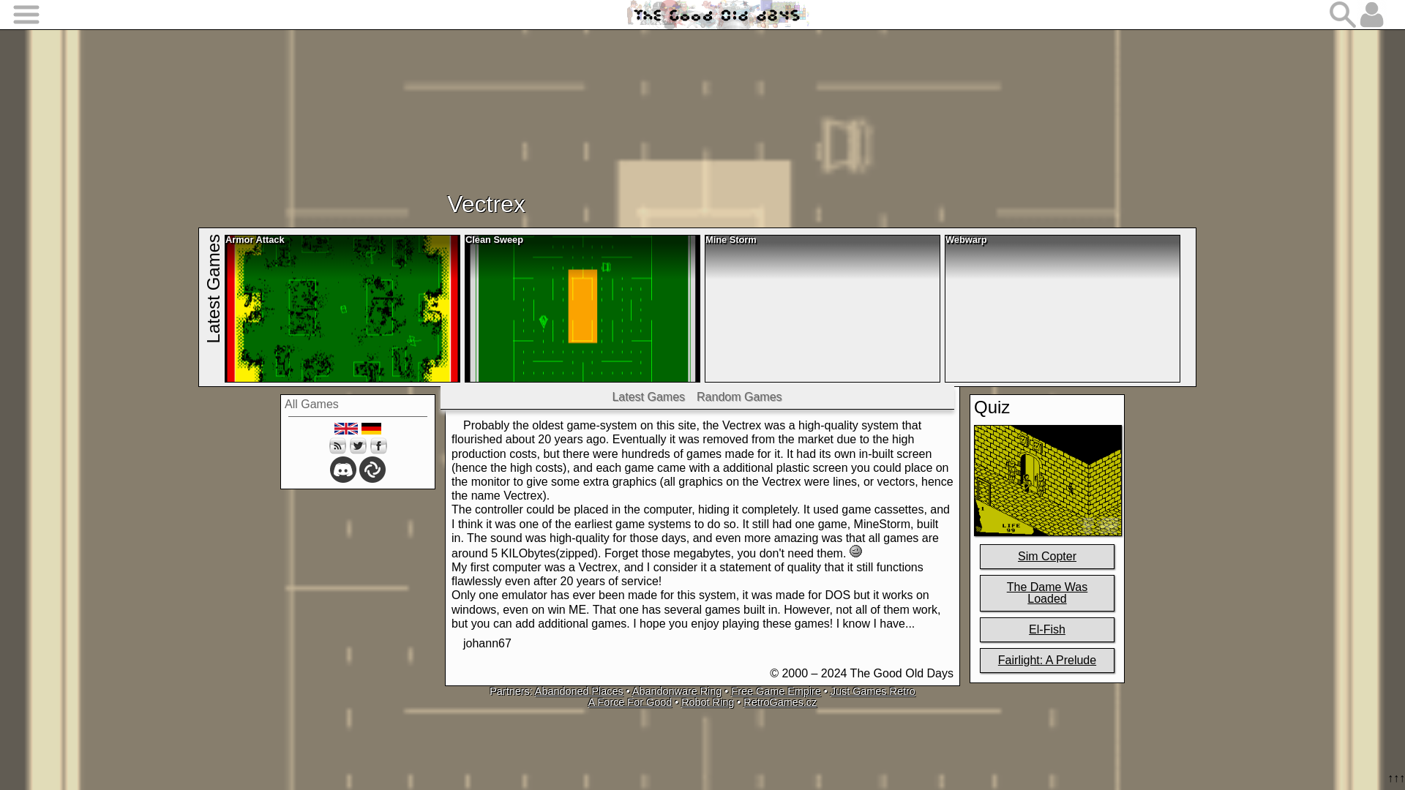 The width and height of the screenshot is (1405, 790). Describe the element at coordinates (312, 404) in the screenshot. I see `All Games` at that location.